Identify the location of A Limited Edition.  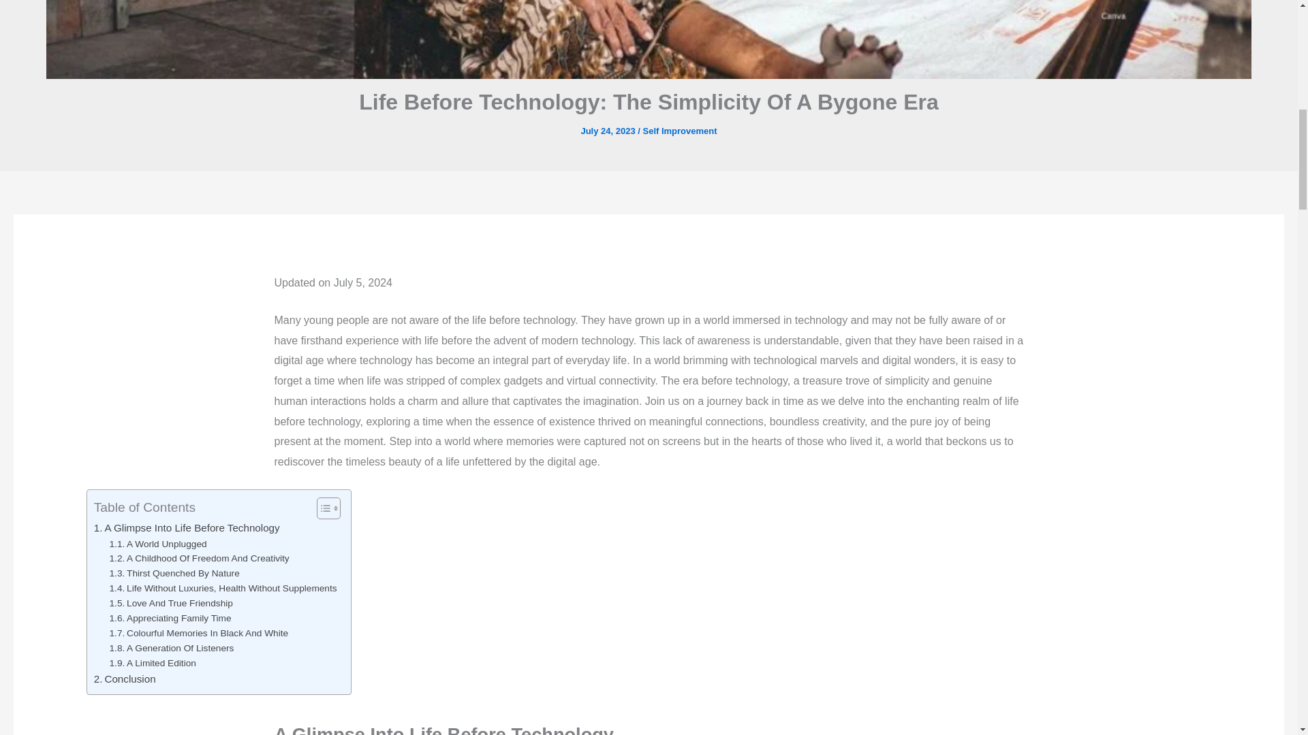
(153, 664).